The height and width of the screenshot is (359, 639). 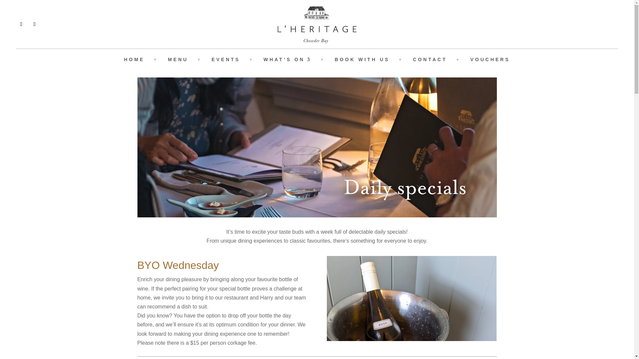 What do you see at coordinates (134, 60) in the screenshot?
I see `HOME` at bounding box center [134, 60].